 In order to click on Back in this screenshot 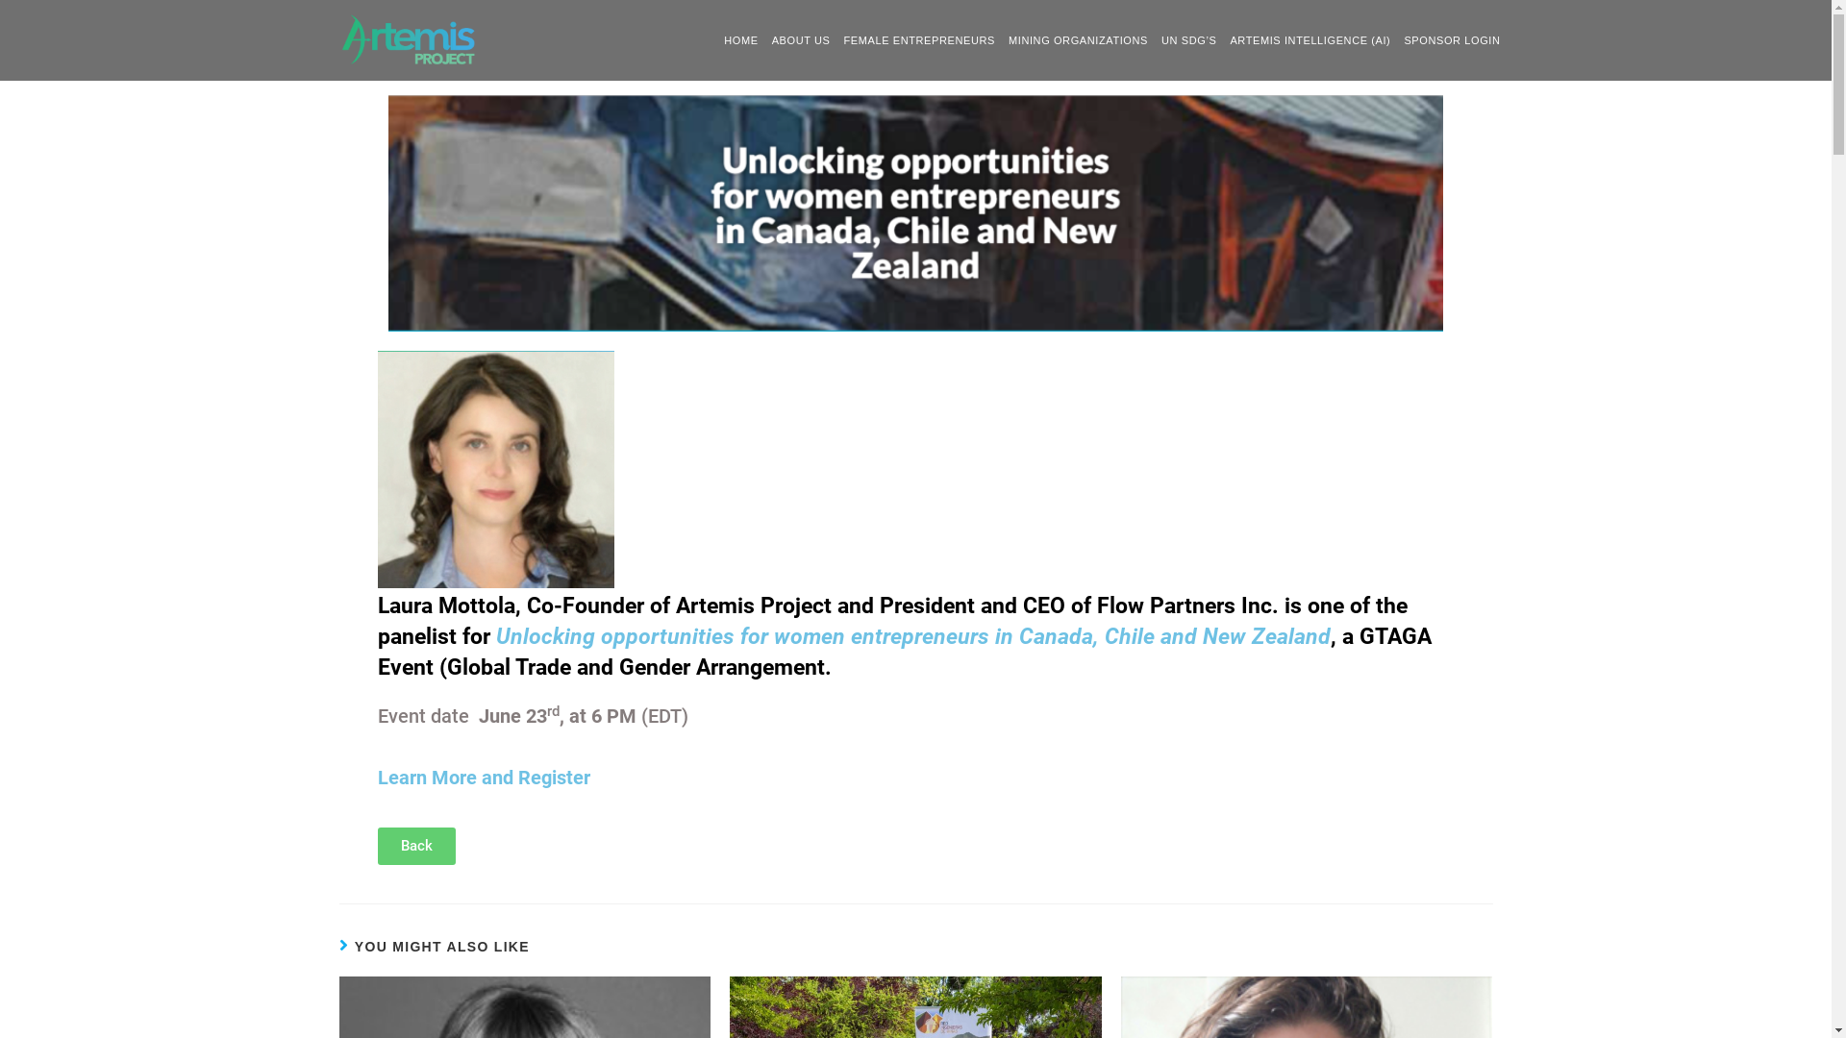, I will do `click(415, 846)`.